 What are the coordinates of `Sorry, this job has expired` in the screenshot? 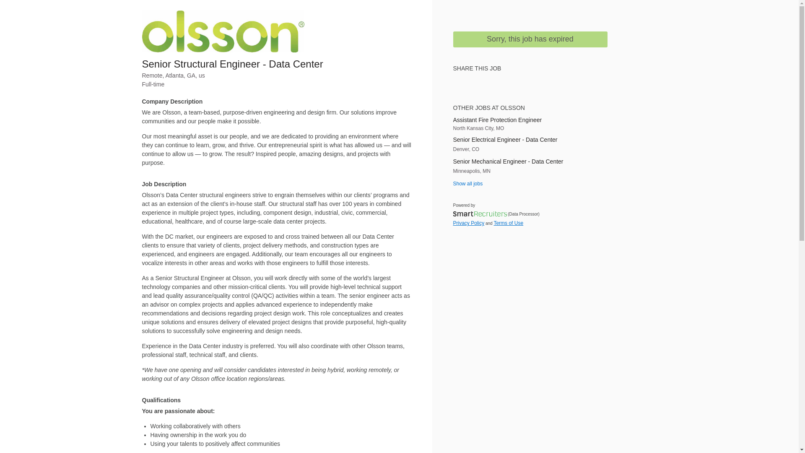 It's located at (530, 39).